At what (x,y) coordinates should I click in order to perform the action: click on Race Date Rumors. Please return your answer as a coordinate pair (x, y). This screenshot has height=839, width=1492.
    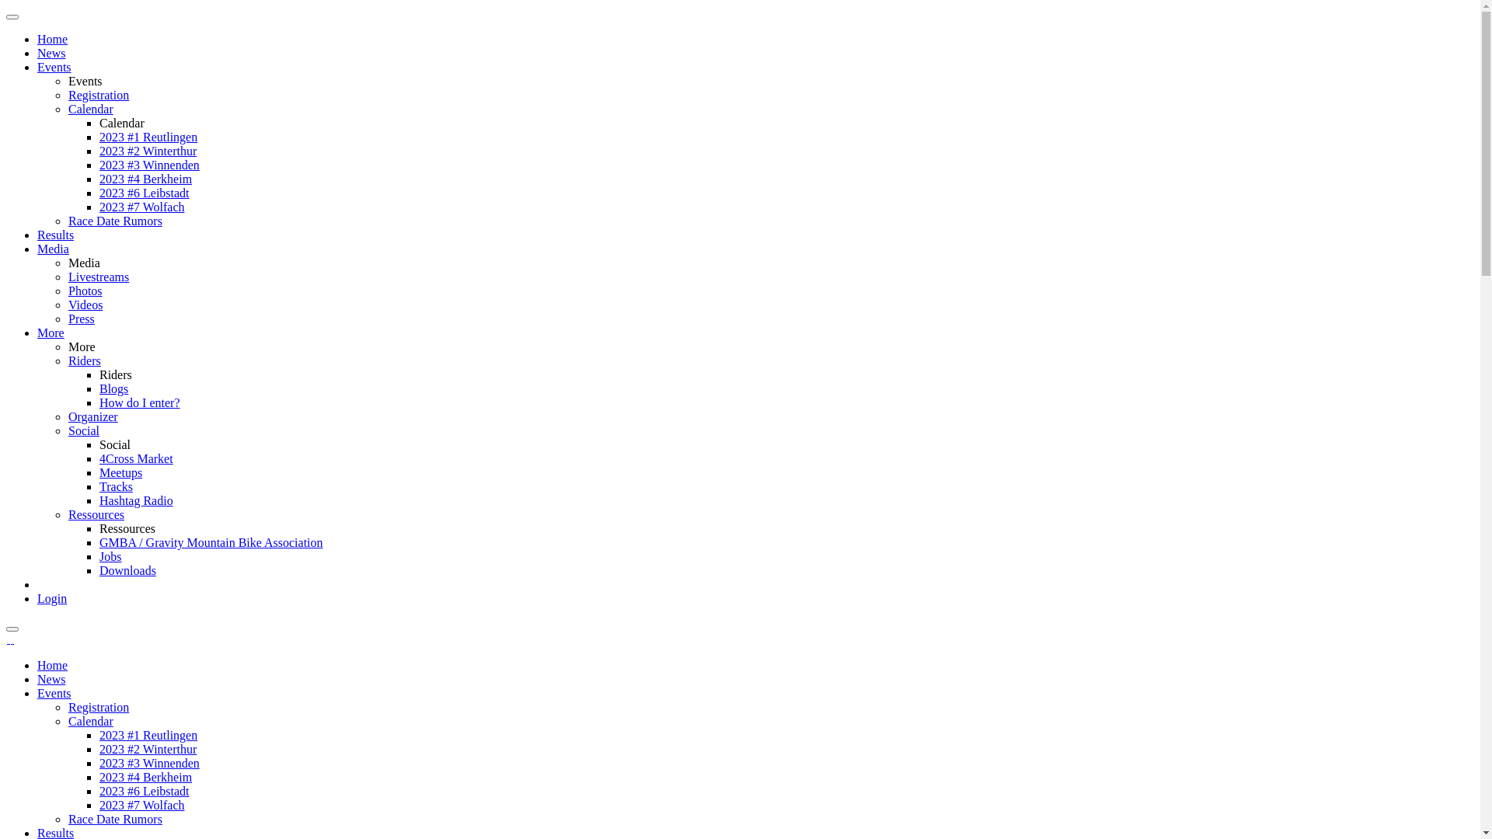
    Looking at the image, I should click on (115, 819).